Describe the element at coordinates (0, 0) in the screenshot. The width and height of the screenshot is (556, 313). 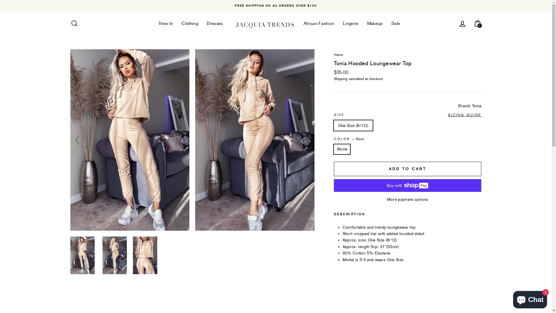
I see `Skip to content` at that location.